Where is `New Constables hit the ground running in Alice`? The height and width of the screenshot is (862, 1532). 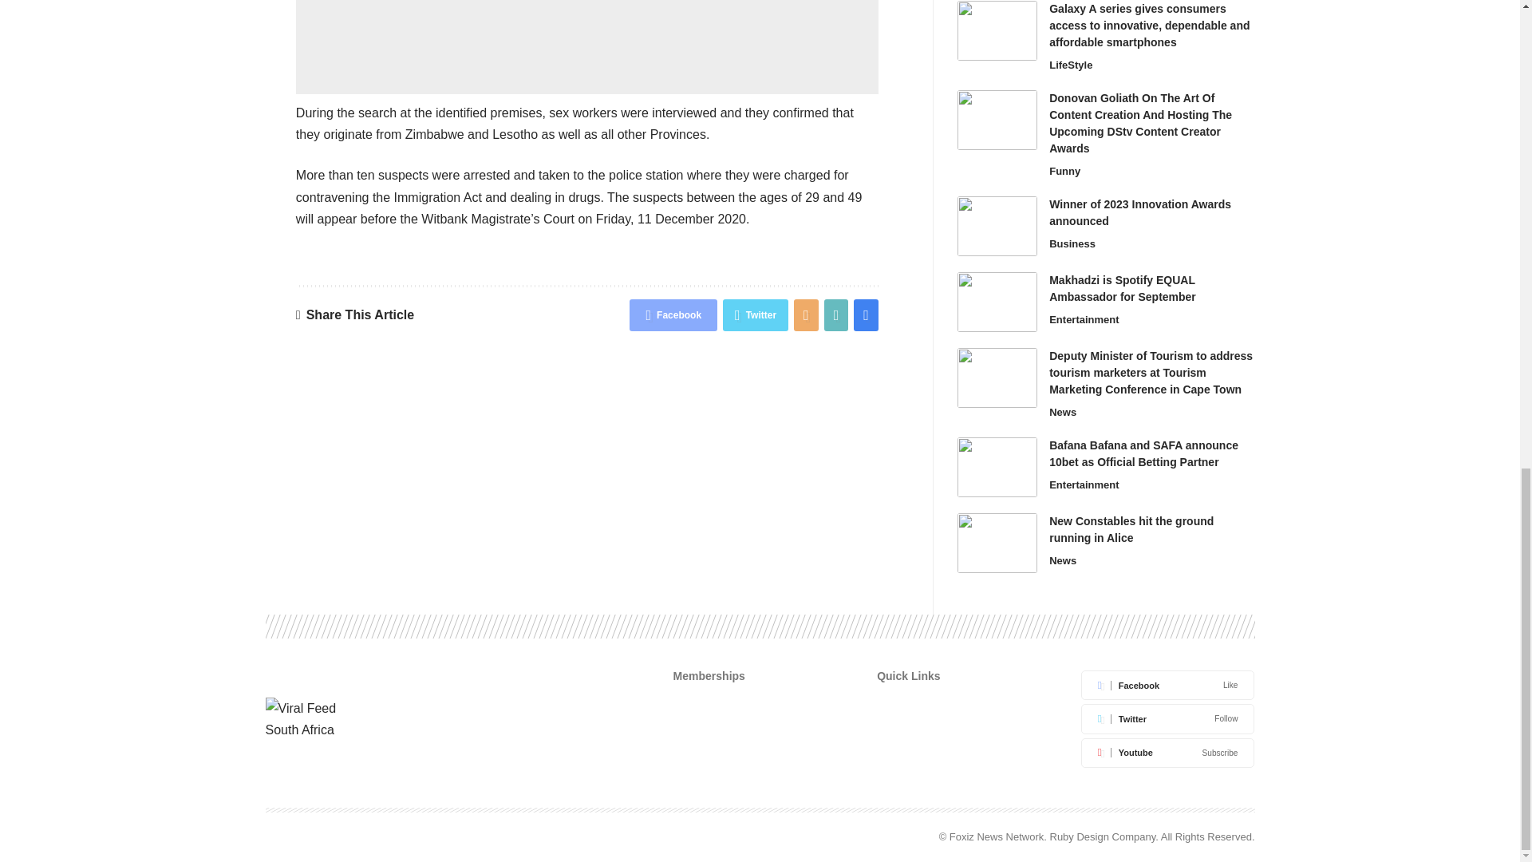
New Constables hit the ground running in Alice is located at coordinates (997, 543).